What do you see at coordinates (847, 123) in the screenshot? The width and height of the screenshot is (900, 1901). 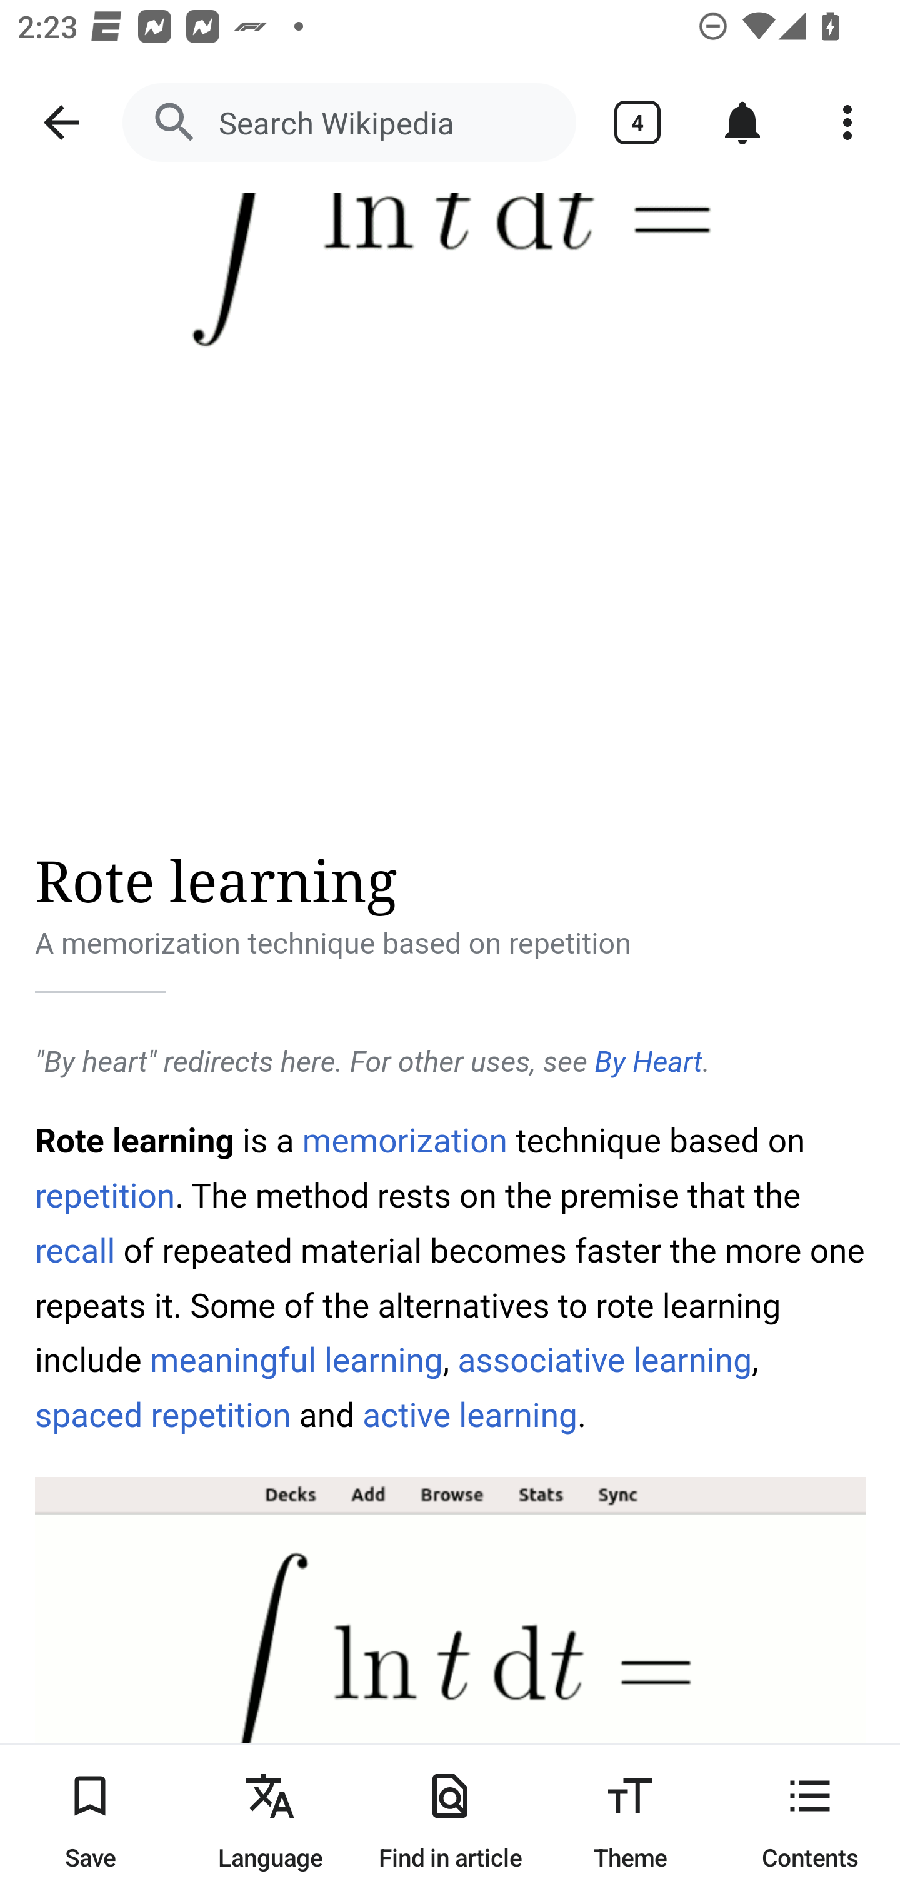 I see `More options` at bounding box center [847, 123].